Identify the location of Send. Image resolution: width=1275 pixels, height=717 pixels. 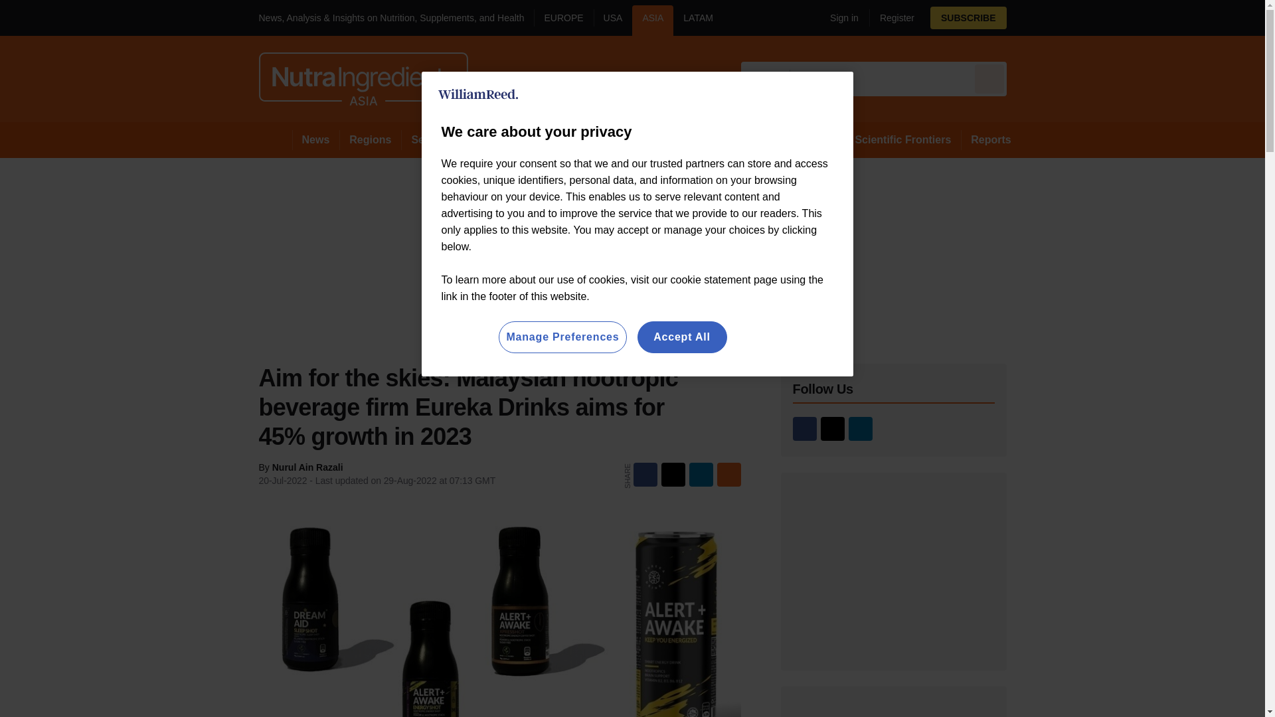
(989, 78).